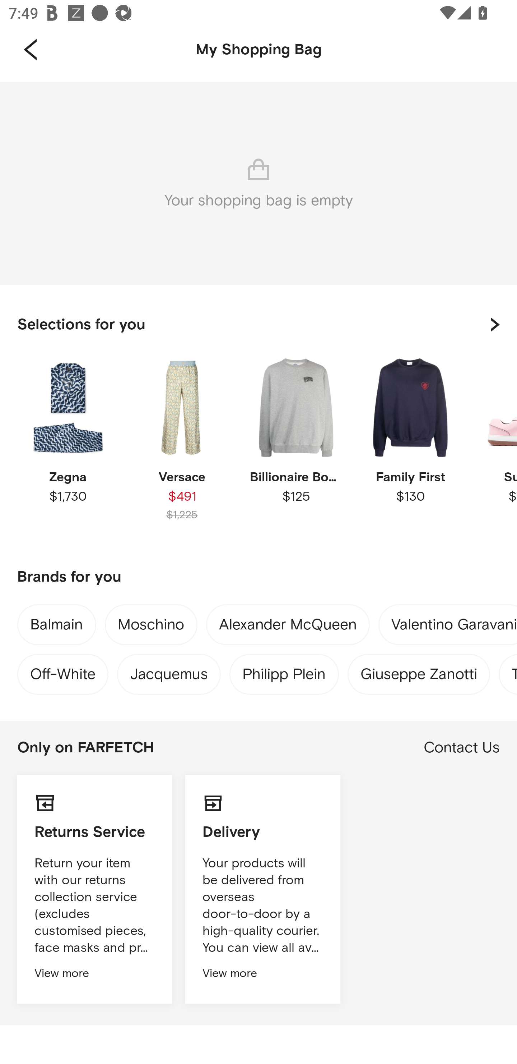  I want to click on Brands for you, so click(258, 577).